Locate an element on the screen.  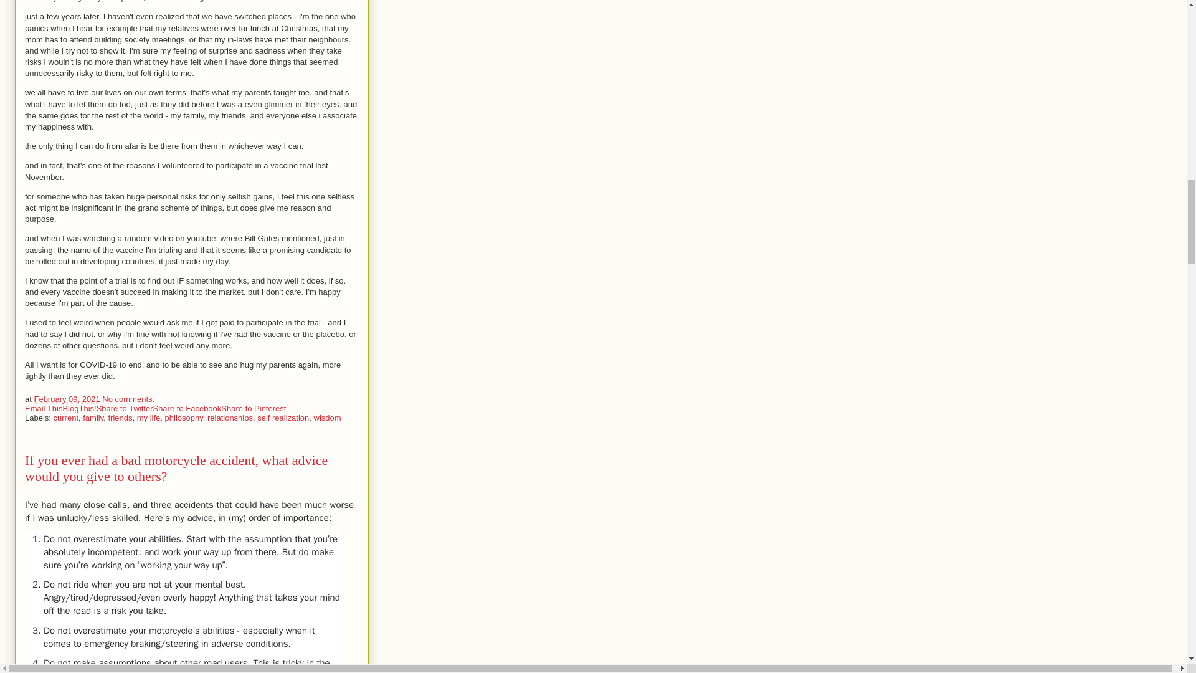
current is located at coordinates (66, 418).